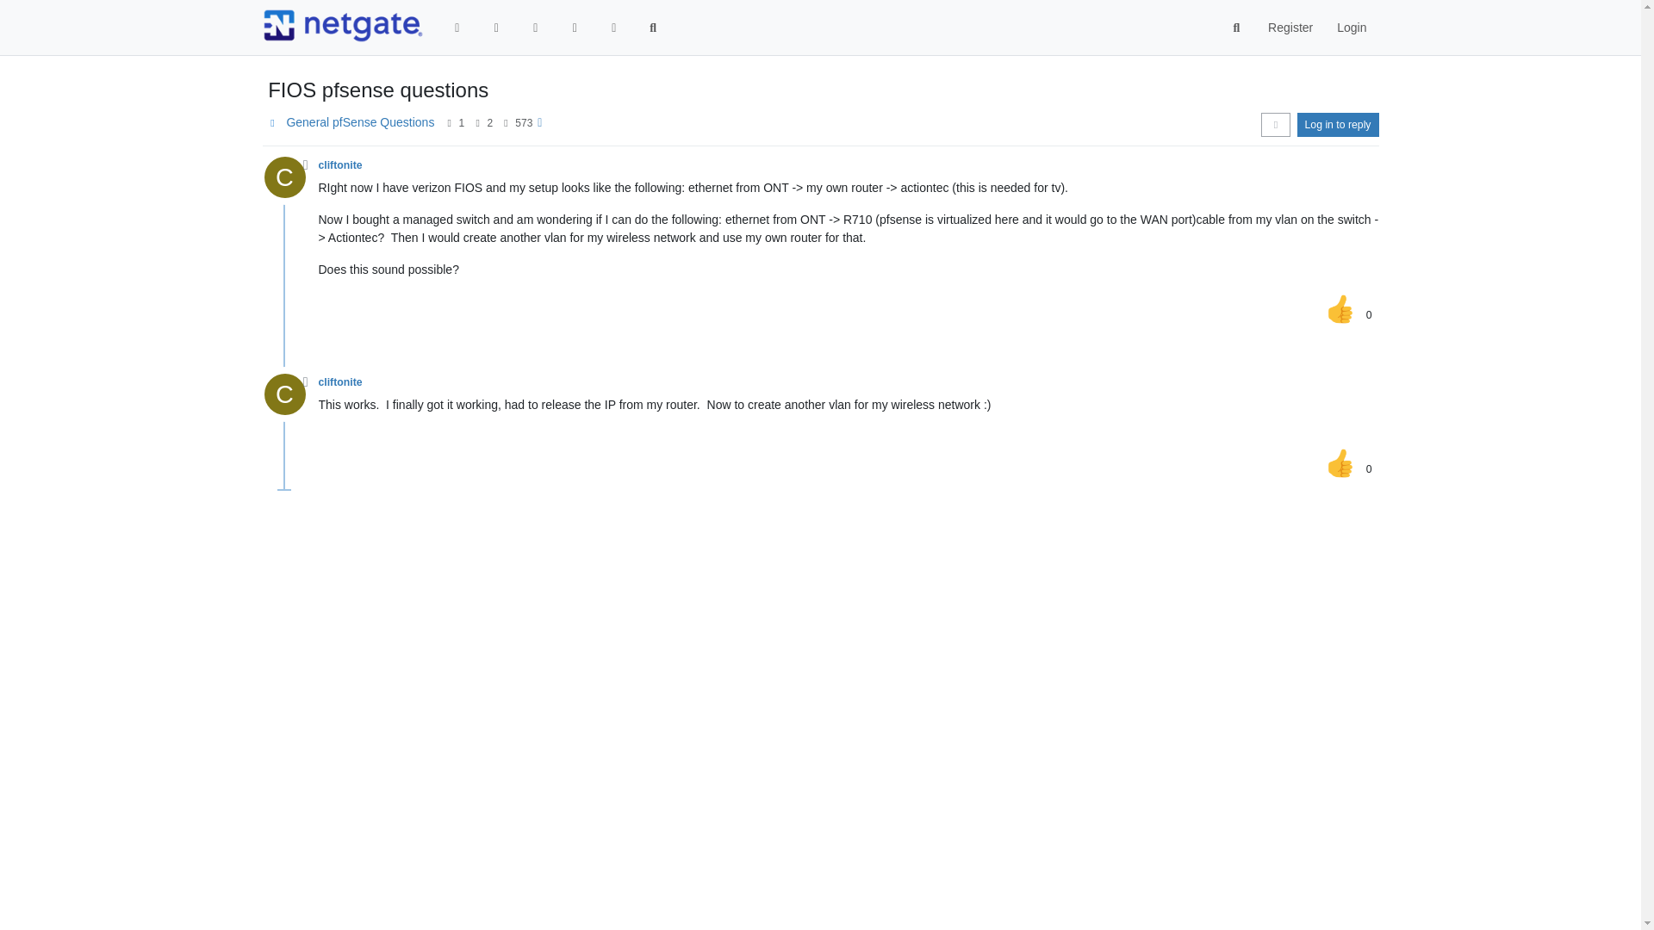 This screenshot has height=930, width=1654. I want to click on Tags, so click(536, 28).